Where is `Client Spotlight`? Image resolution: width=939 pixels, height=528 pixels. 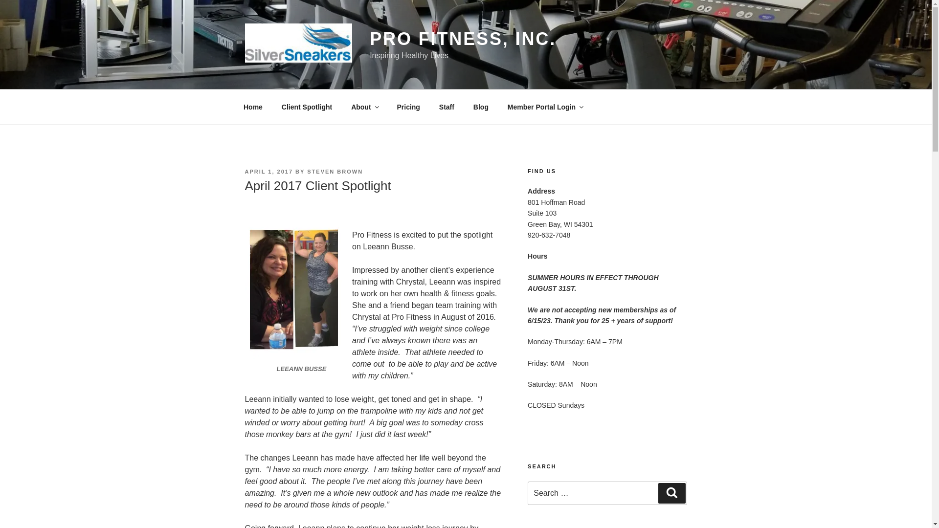
Client Spotlight is located at coordinates (306, 107).